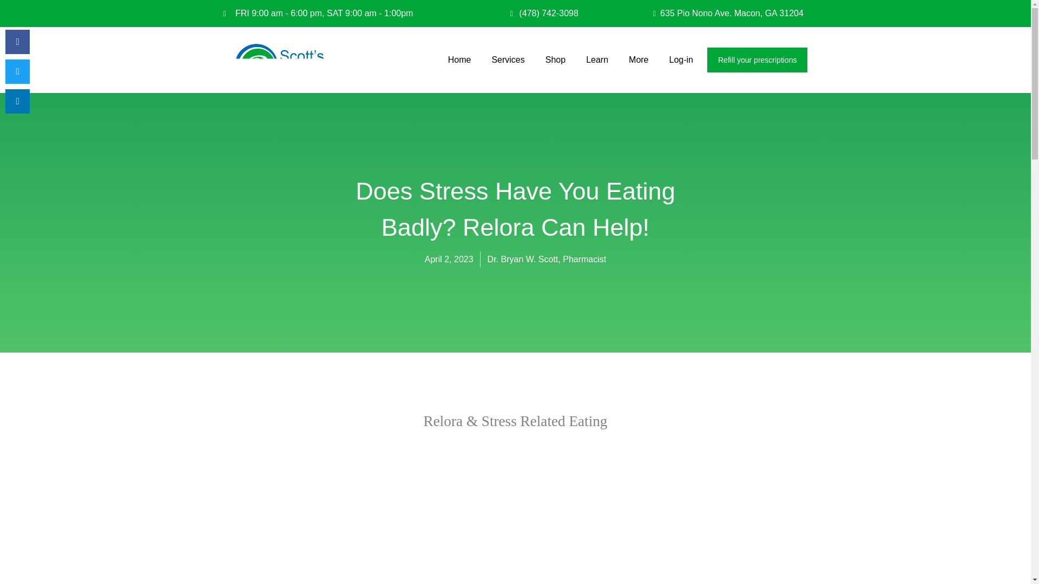  What do you see at coordinates (555, 59) in the screenshot?
I see `Shop` at bounding box center [555, 59].